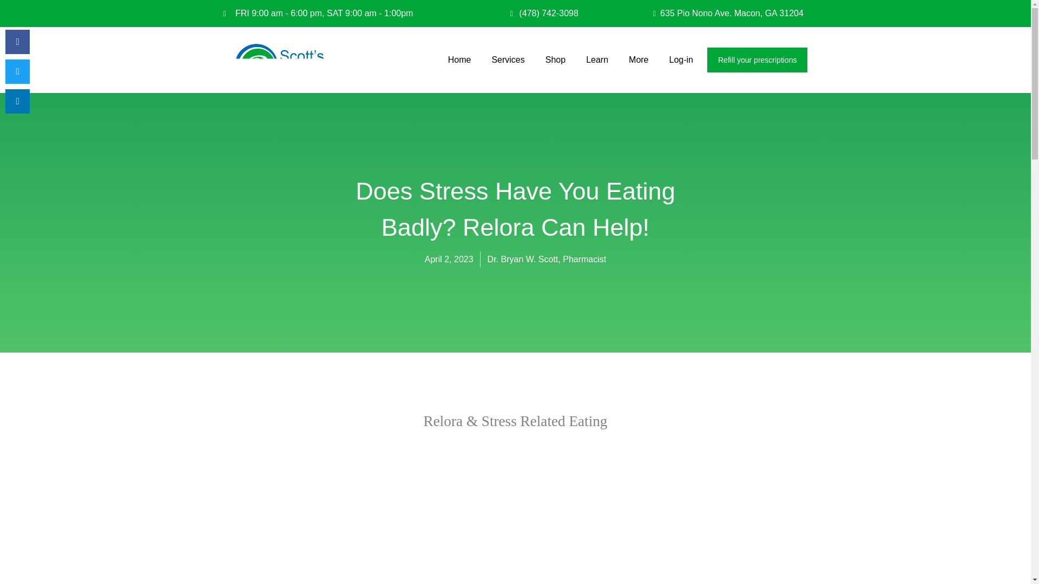  What do you see at coordinates (555, 59) in the screenshot?
I see `Shop` at bounding box center [555, 59].